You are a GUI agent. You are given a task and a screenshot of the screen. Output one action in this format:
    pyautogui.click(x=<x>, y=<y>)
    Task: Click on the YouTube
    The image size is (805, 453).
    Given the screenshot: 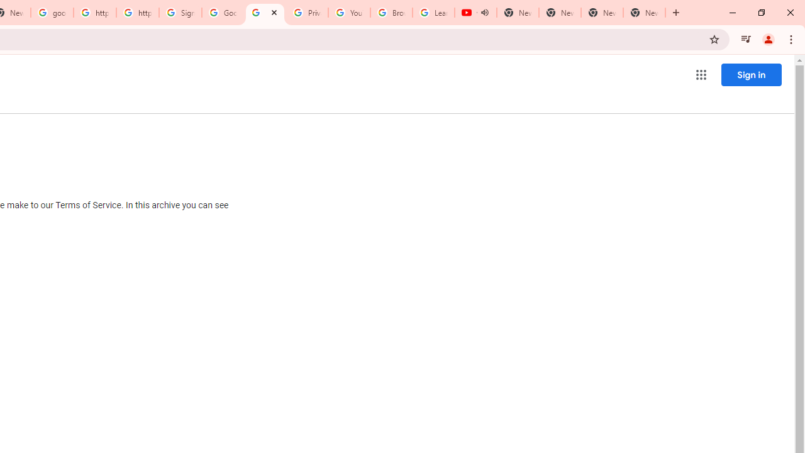 What is the action you would take?
    pyautogui.click(x=349, y=13)
    